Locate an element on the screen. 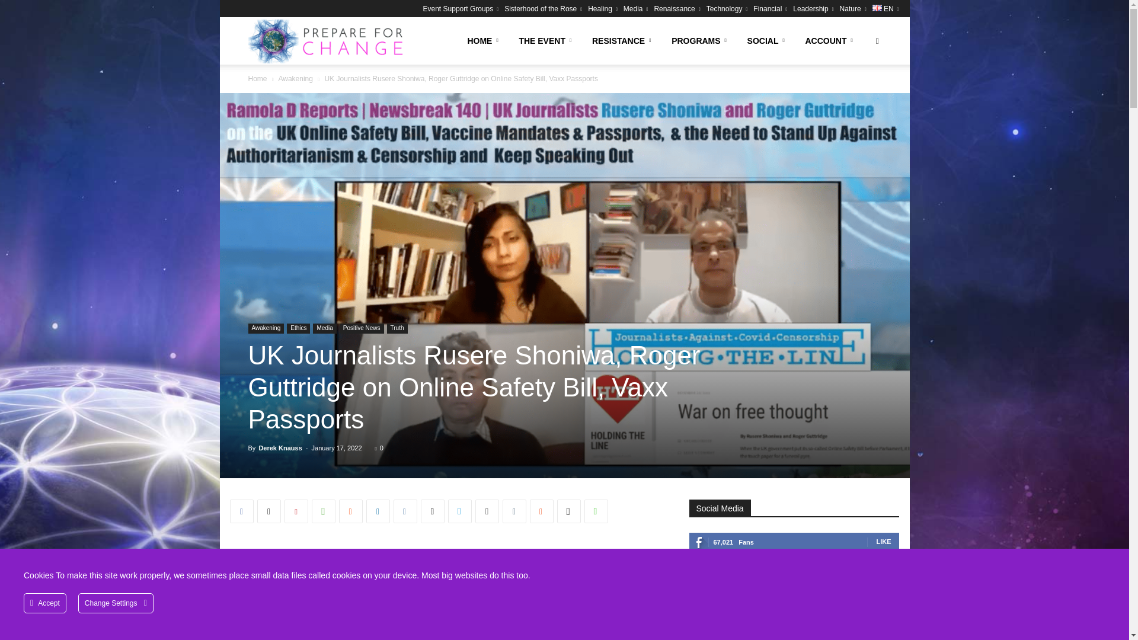 This screenshot has height=640, width=1138. View all posts in Awakening is located at coordinates (295, 79).